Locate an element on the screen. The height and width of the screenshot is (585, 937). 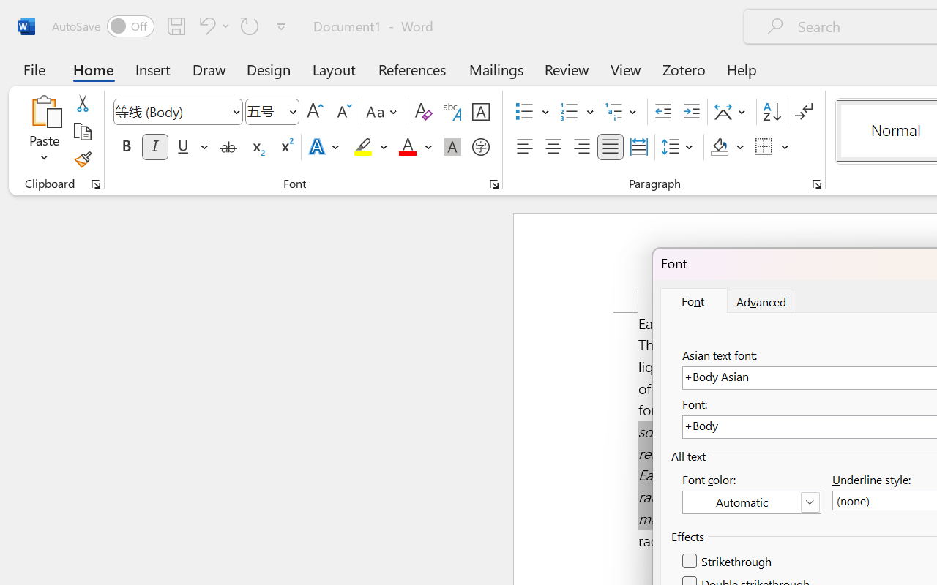
Show/Hide Editing Marks is located at coordinates (804, 112).